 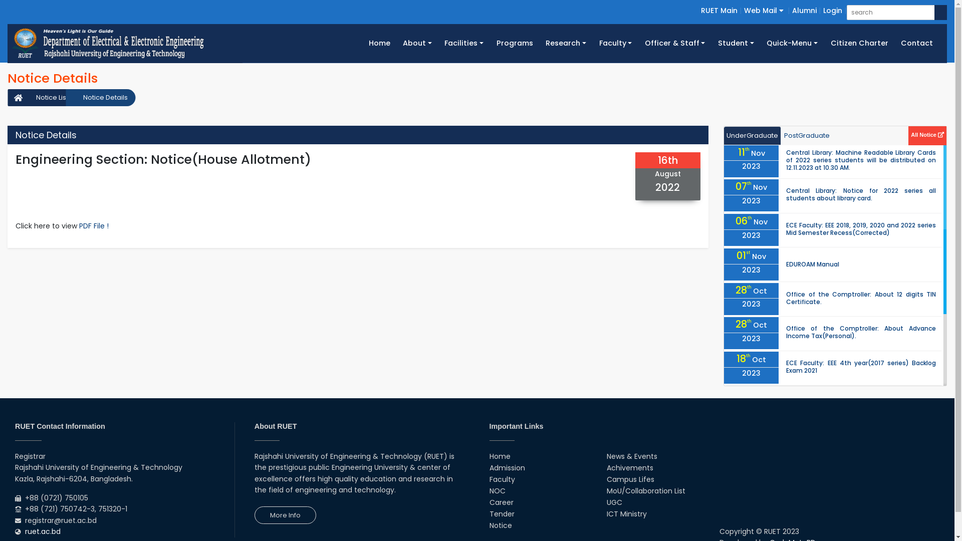 I want to click on Alumni, so click(x=805, y=11).